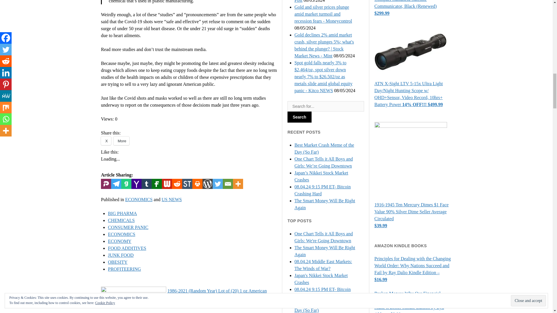 This screenshot has width=557, height=313. I want to click on Telegram, so click(116, 184).